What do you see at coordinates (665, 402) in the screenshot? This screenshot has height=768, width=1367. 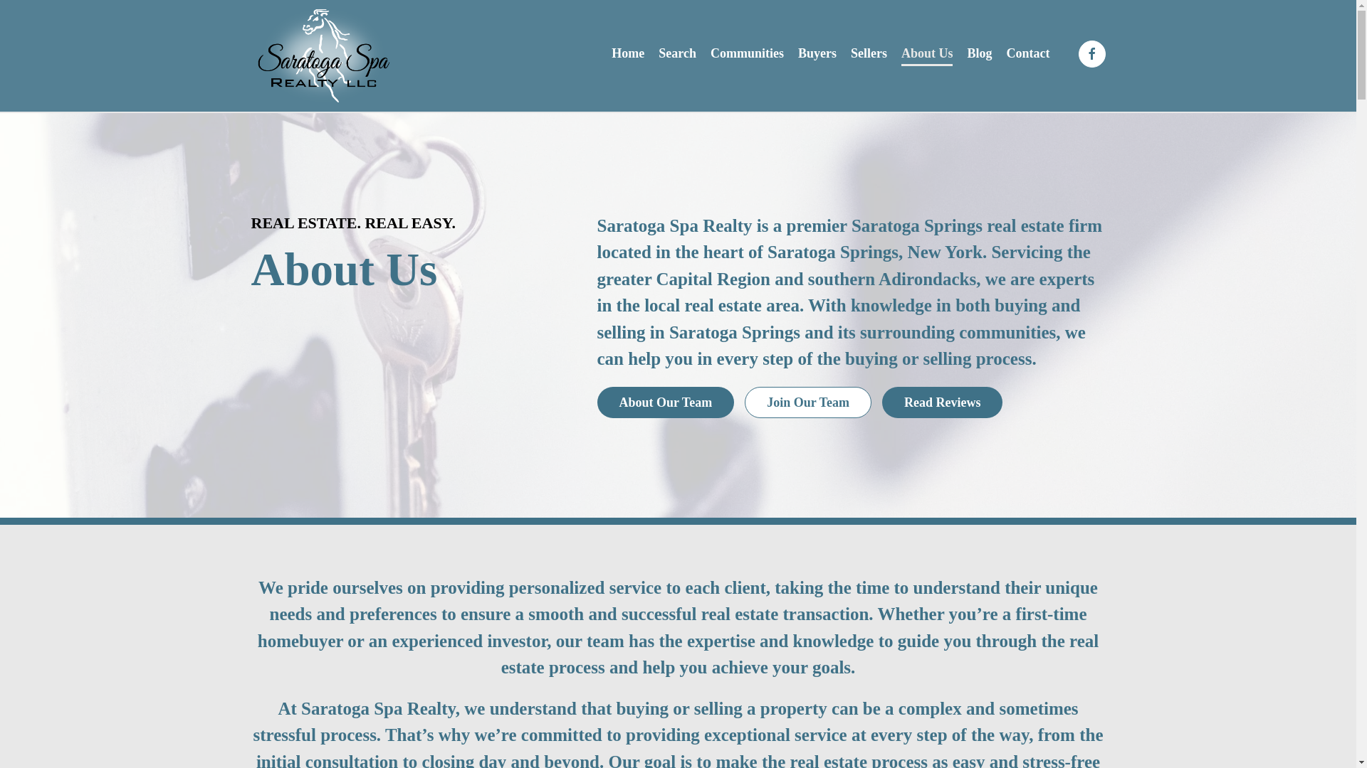 I see `REAL ESTATE. REAL EASY.` at bounding box center [665, 402].